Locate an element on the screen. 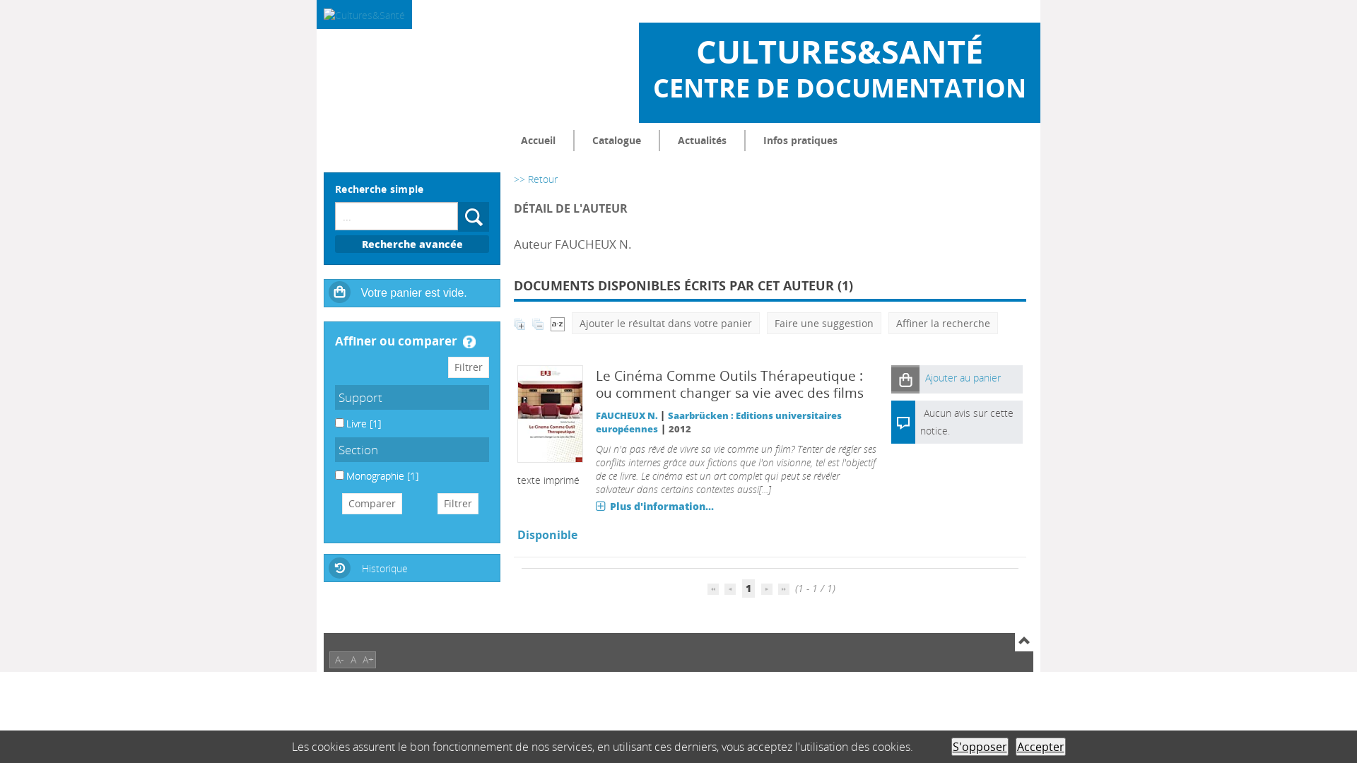 The image size is (1357, 763). Section is located at coordinates (412, 449).